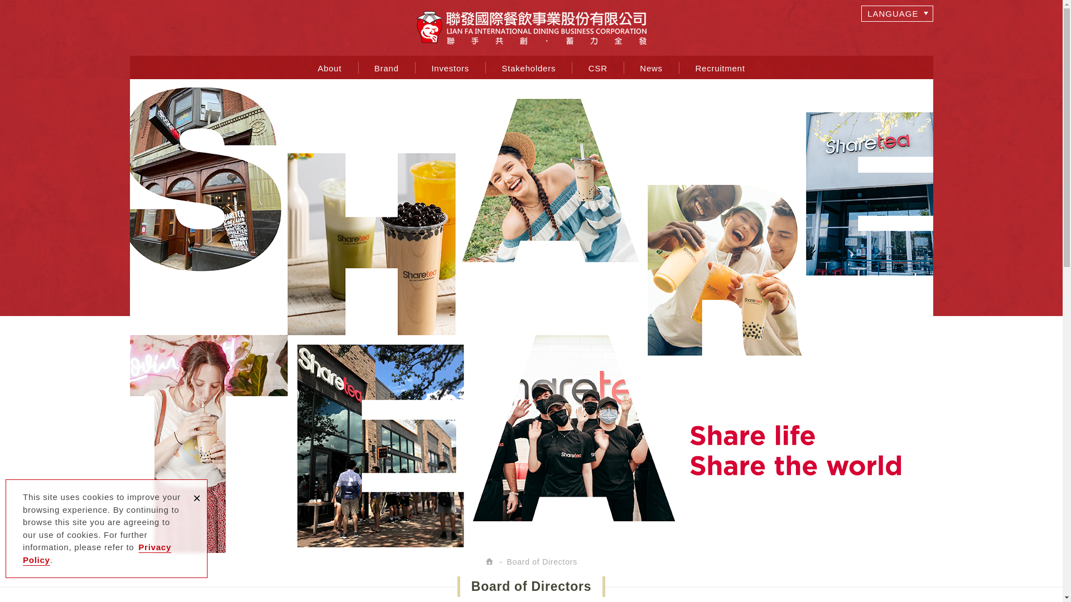 The height and width of the screenshot is (602, 1071). I want to click on Privacy Policy, so click(97, 554).